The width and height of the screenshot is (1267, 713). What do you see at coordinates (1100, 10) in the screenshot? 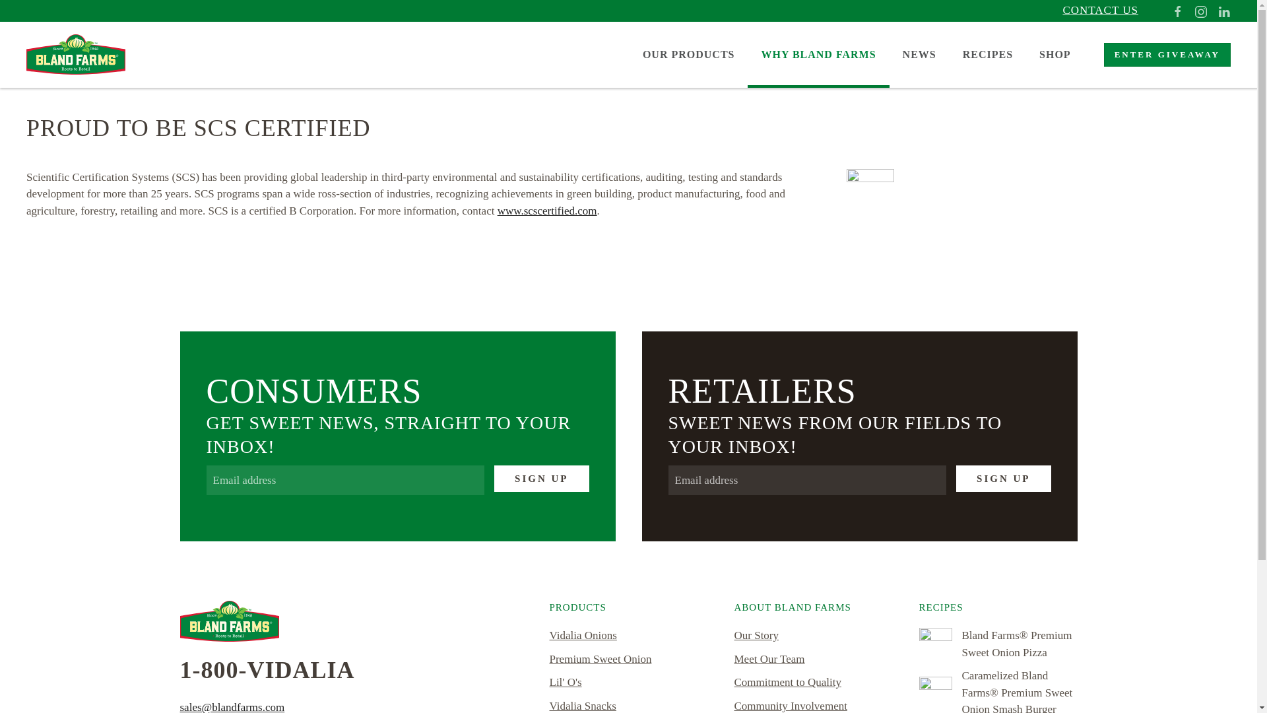
I see `CONTACT US` at bounding box center [1100, 10].